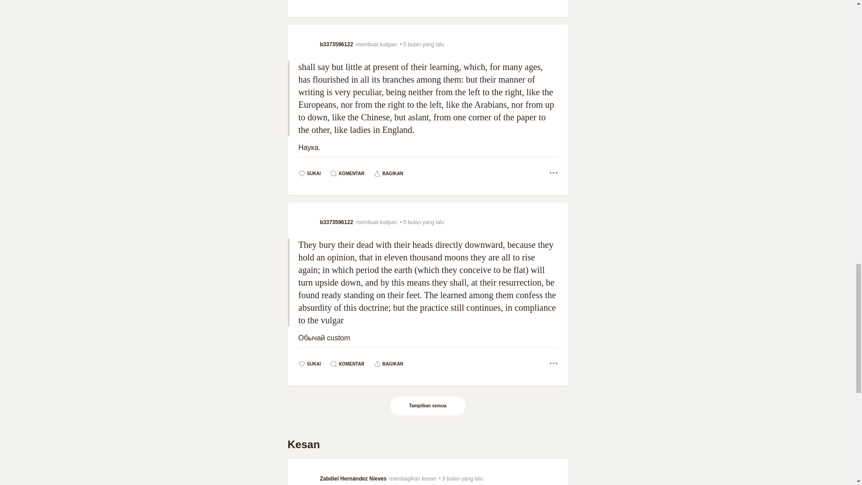 The image size is (862, 485). What do you see at coordinates (427, 406) in the screenshot?
I see `Tampilkan semua` at bounding box center [427, 406].